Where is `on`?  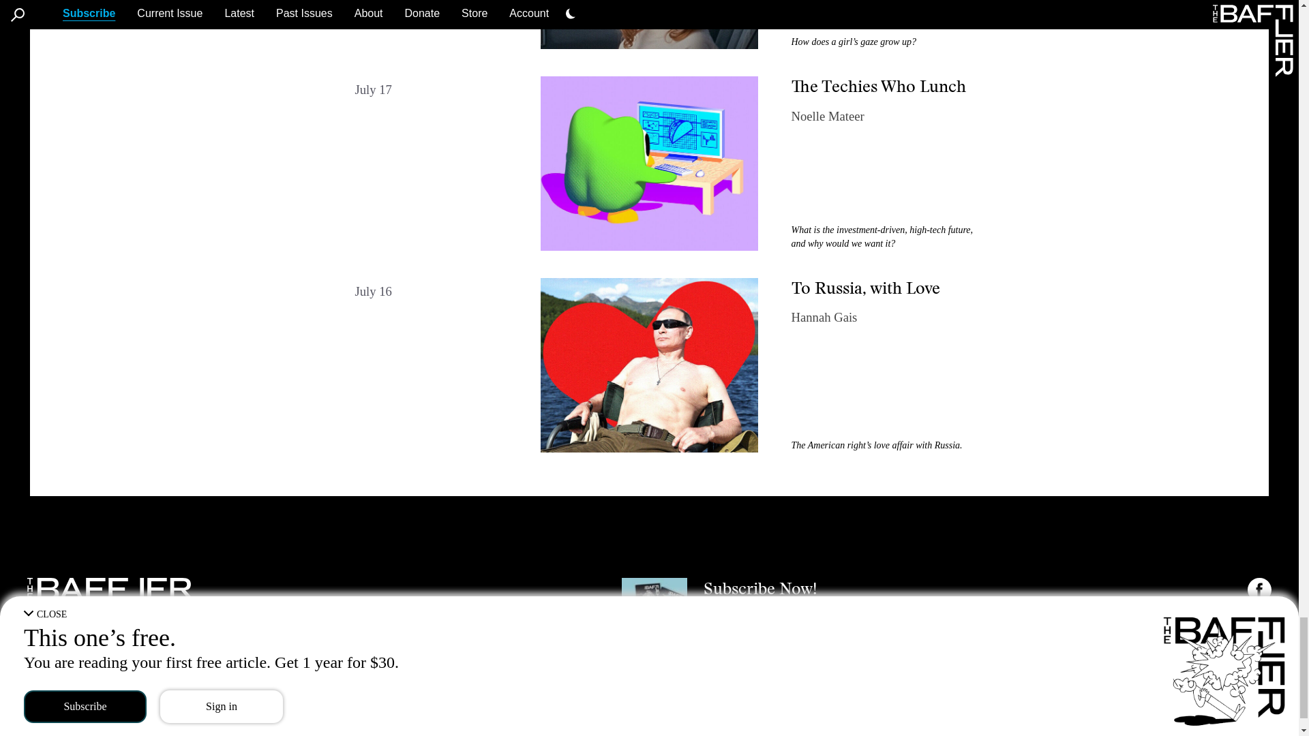
on is located at coordinates (1254, 696).